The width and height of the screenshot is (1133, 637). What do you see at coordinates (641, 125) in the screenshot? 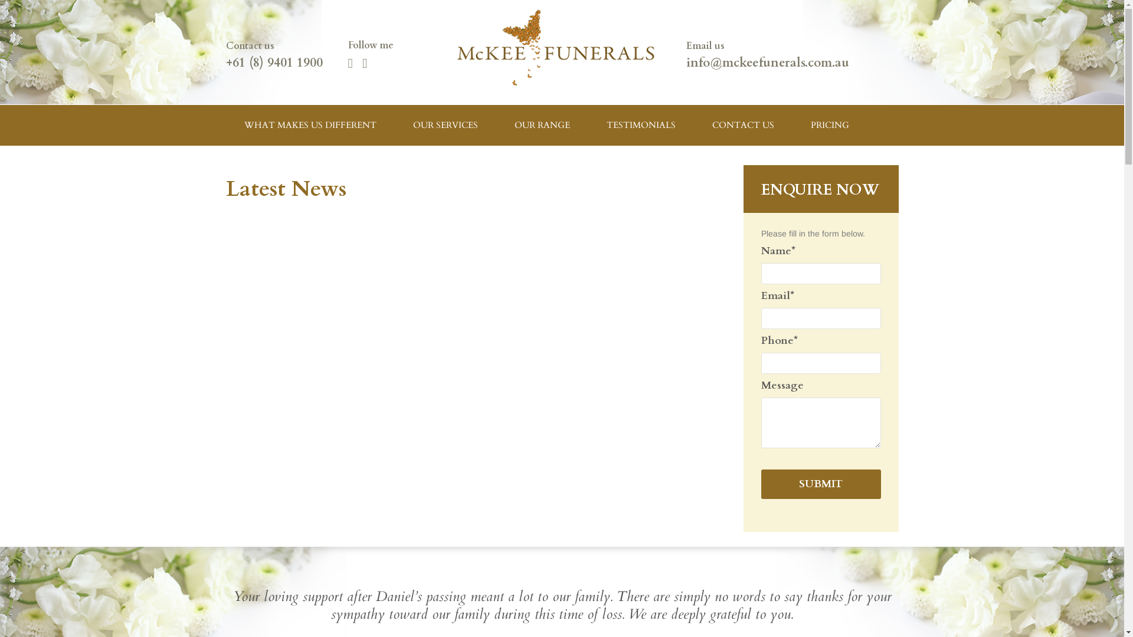
I see `TESTIMONIALS` at bounding box center [641, 125].